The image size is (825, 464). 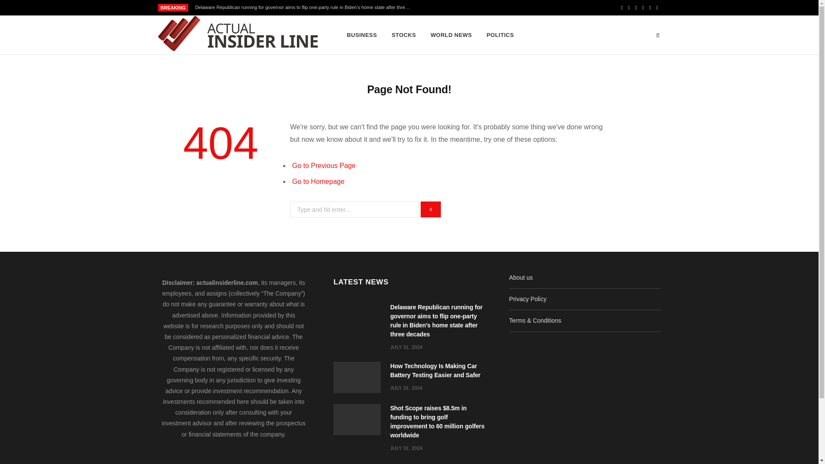 I want to click on About us, so click(x=521, y=278).